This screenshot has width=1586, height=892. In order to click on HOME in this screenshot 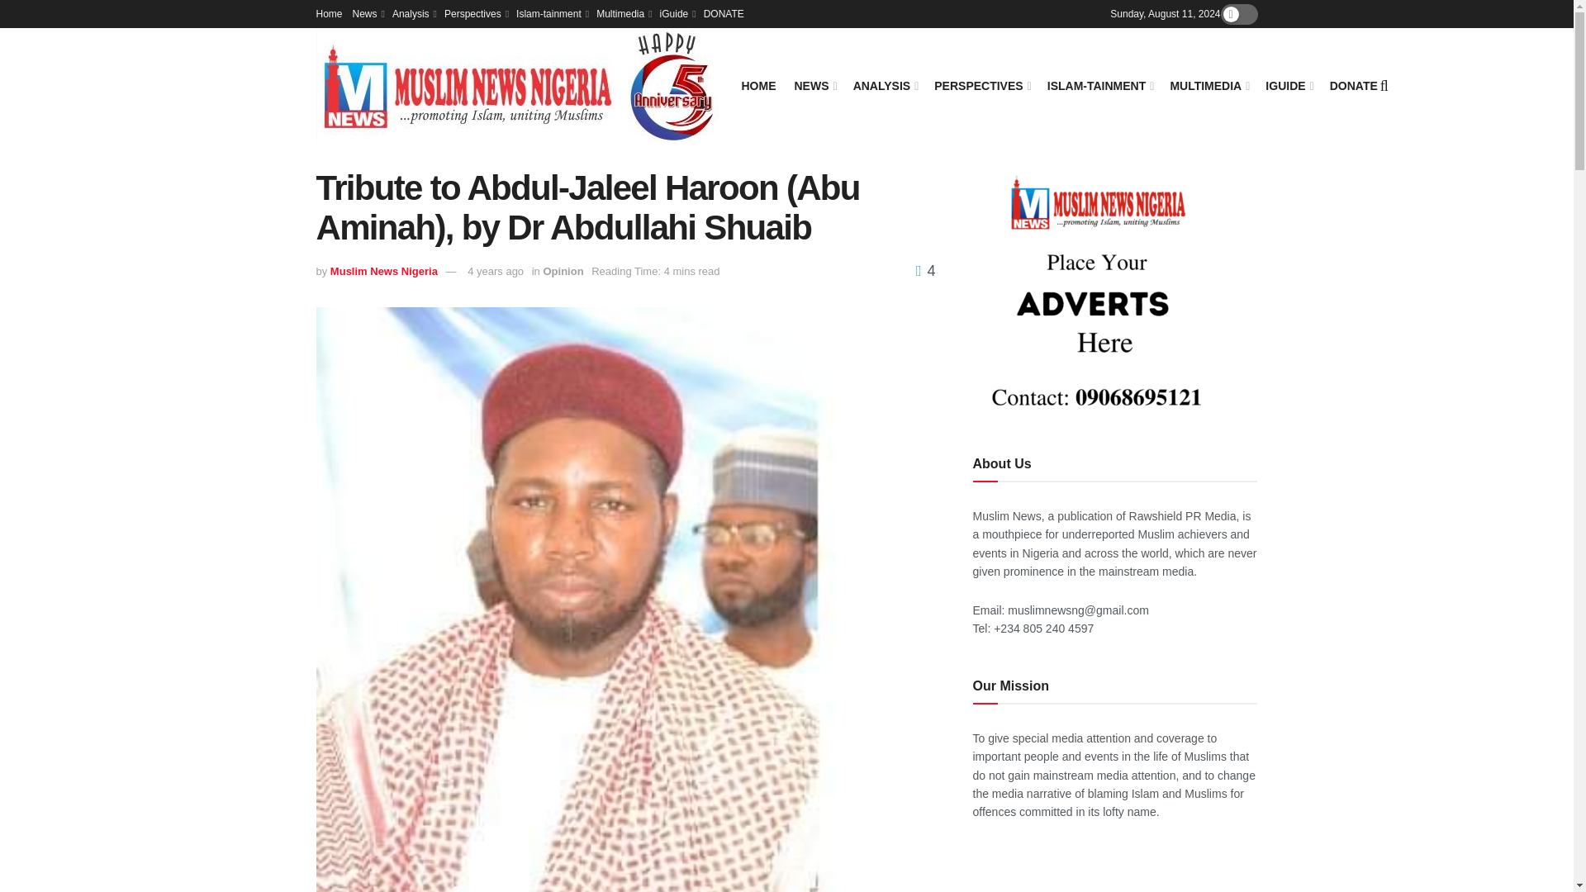, I will do `click(759, 85)`.